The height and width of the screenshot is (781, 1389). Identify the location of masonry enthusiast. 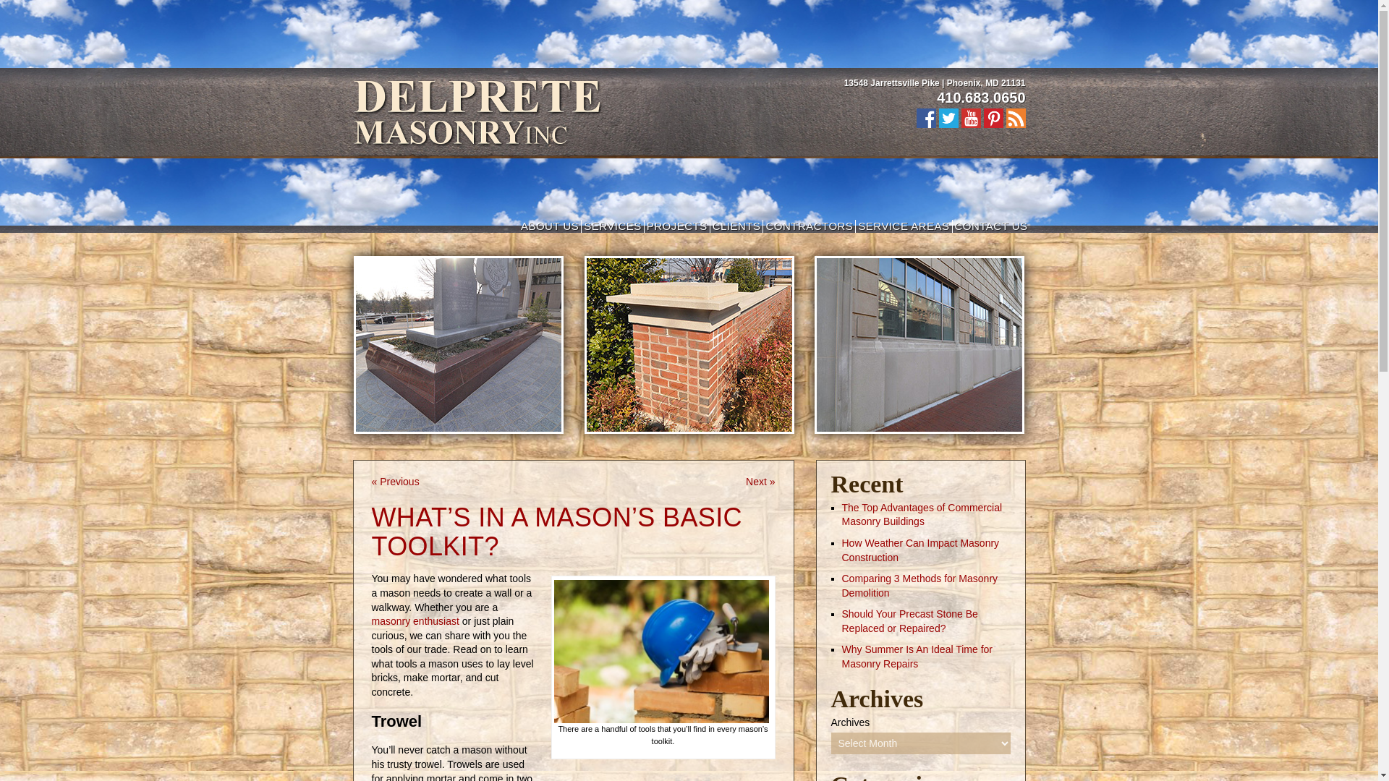
(415, 621).